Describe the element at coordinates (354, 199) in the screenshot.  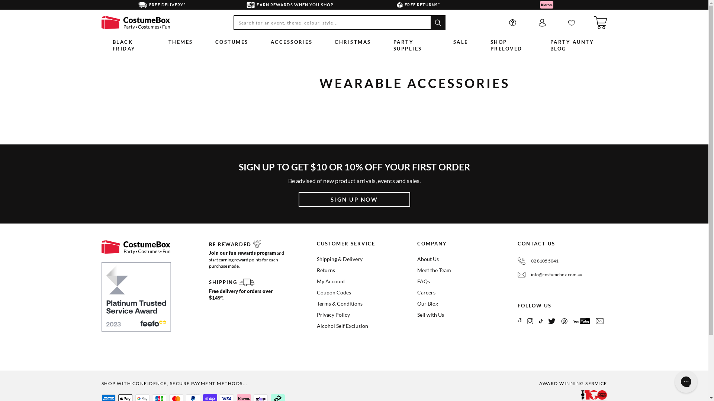
I see `SIGN UP NOW` at that location.